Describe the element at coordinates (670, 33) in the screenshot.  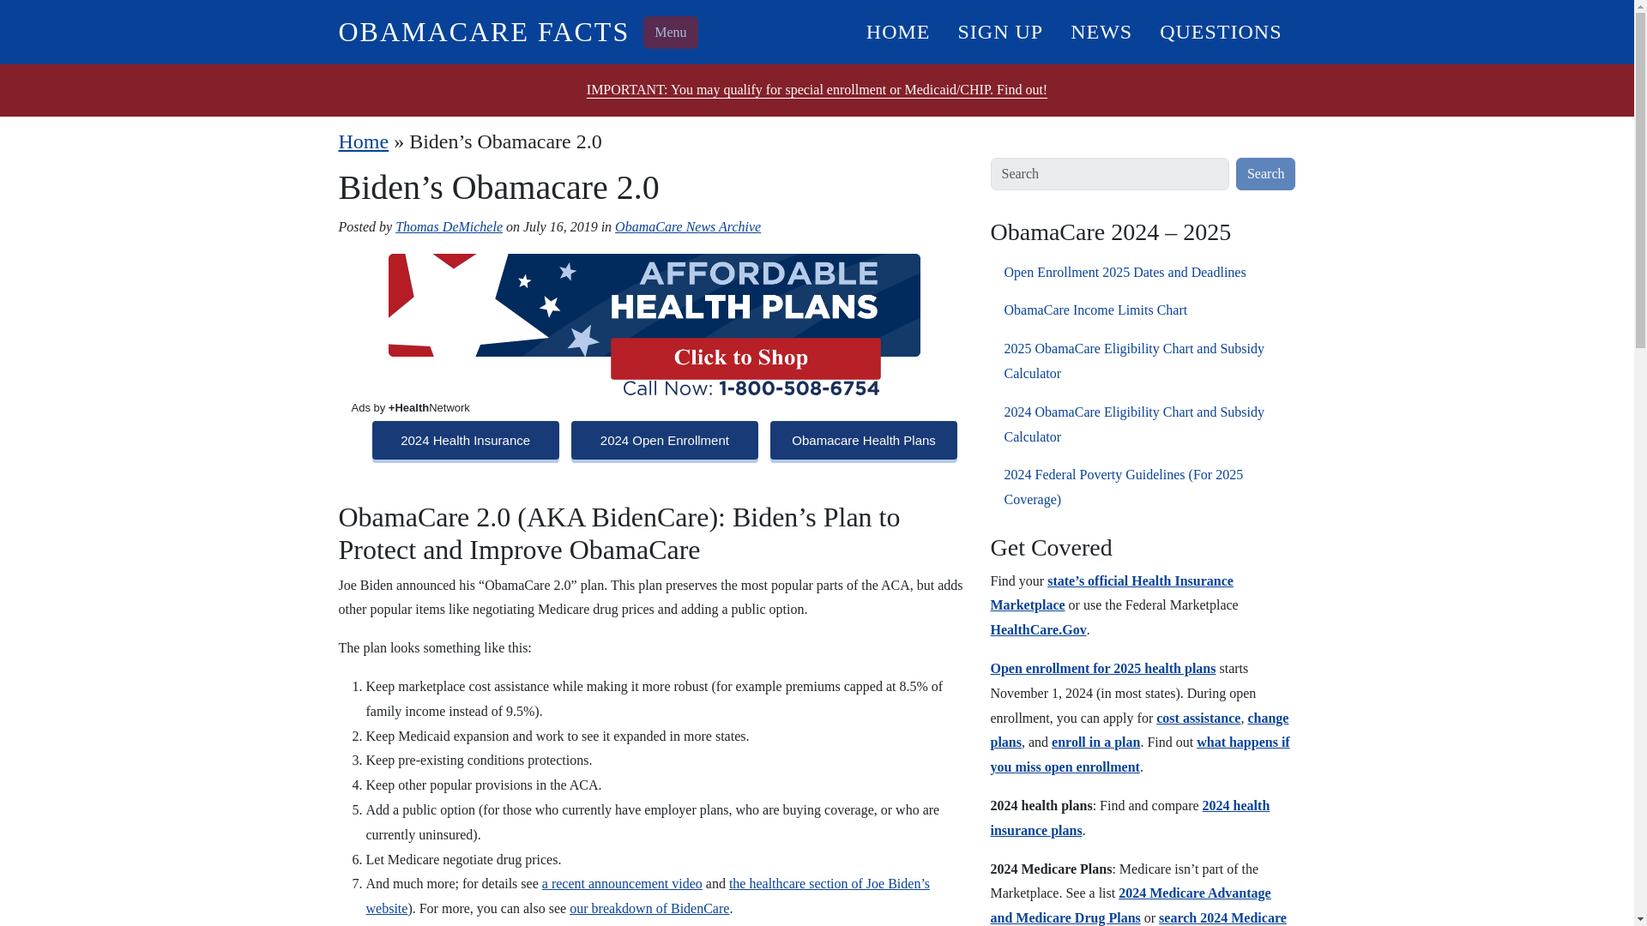
I see `Menu` at that location.